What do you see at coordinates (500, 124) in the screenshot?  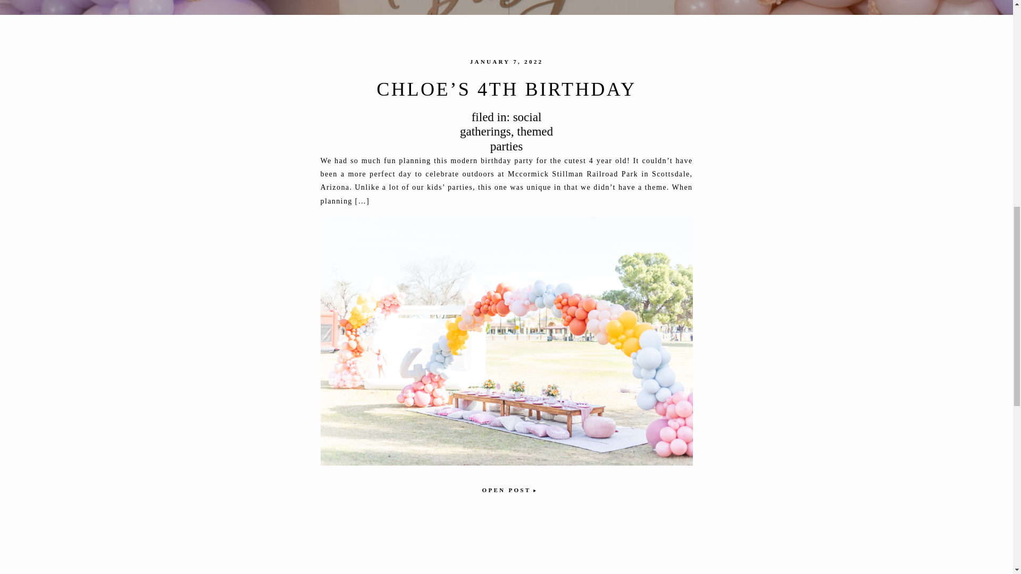 I see `social gatherings` at bounding box center [500, 124].